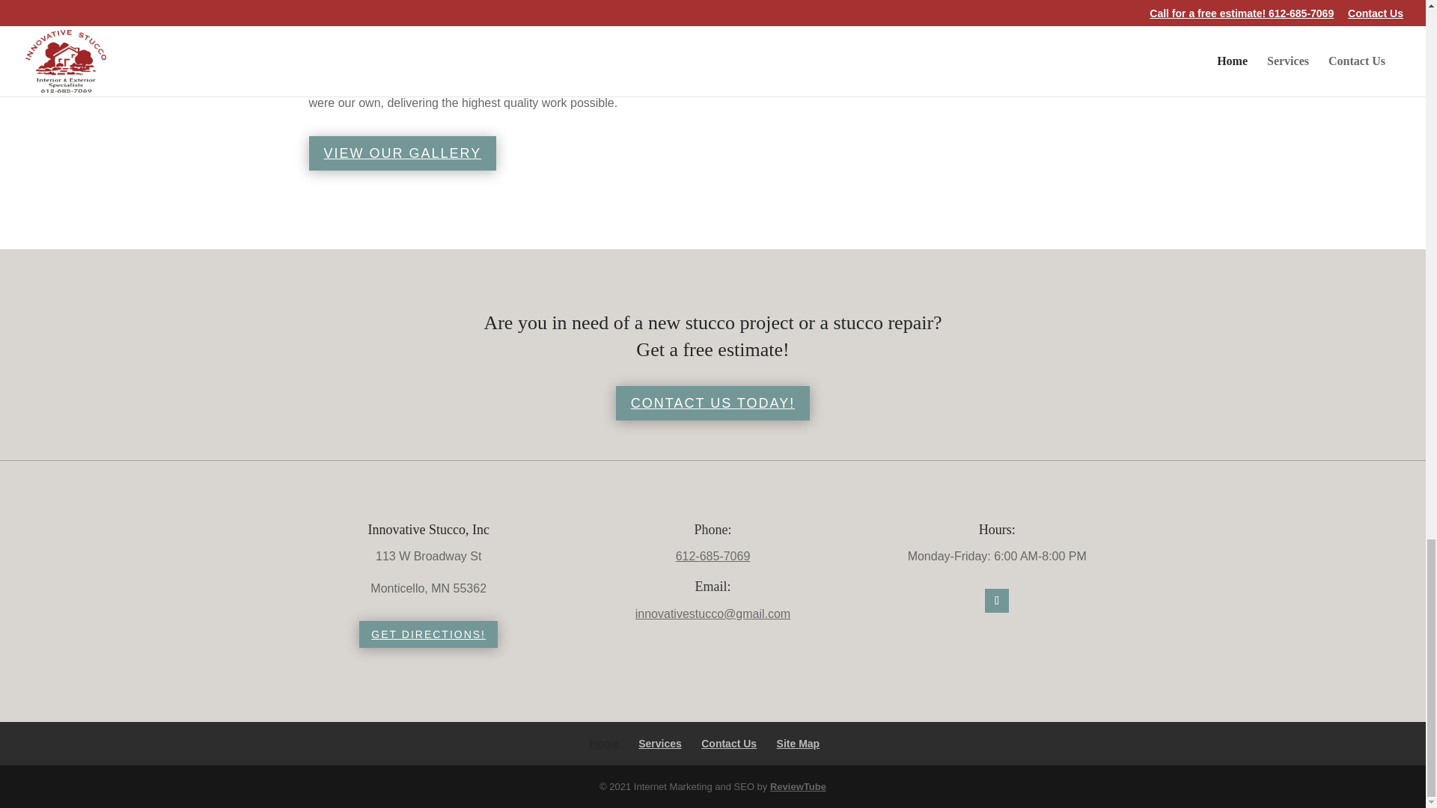 Image resolution: width=1437 pixels, height=808 pixels. I want to click on CONTACT US TODAY!, so click(713, 403).